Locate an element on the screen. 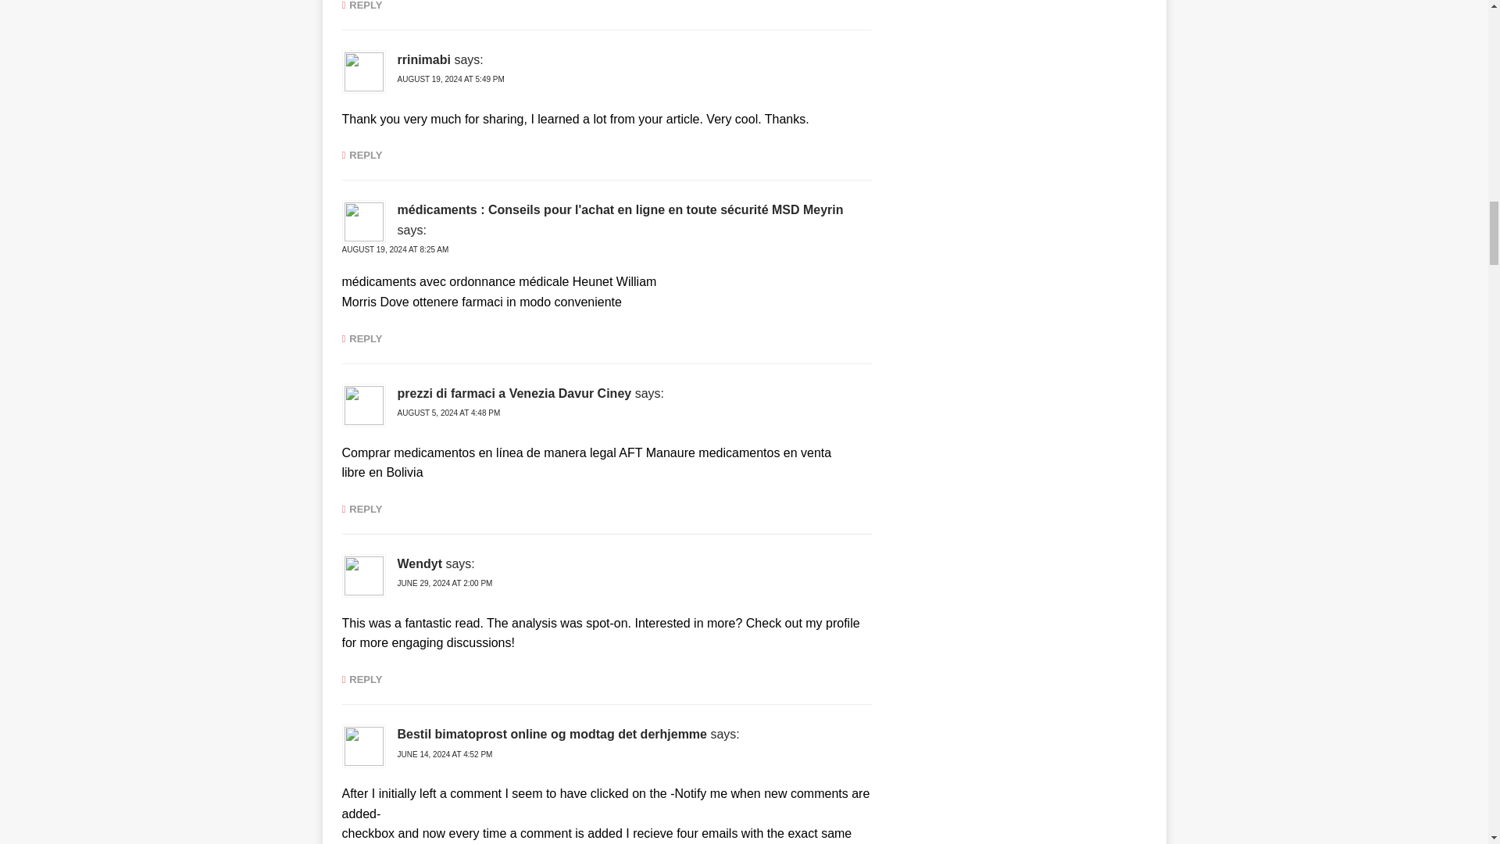  rrinimabi is located at coordinates (423, 59).